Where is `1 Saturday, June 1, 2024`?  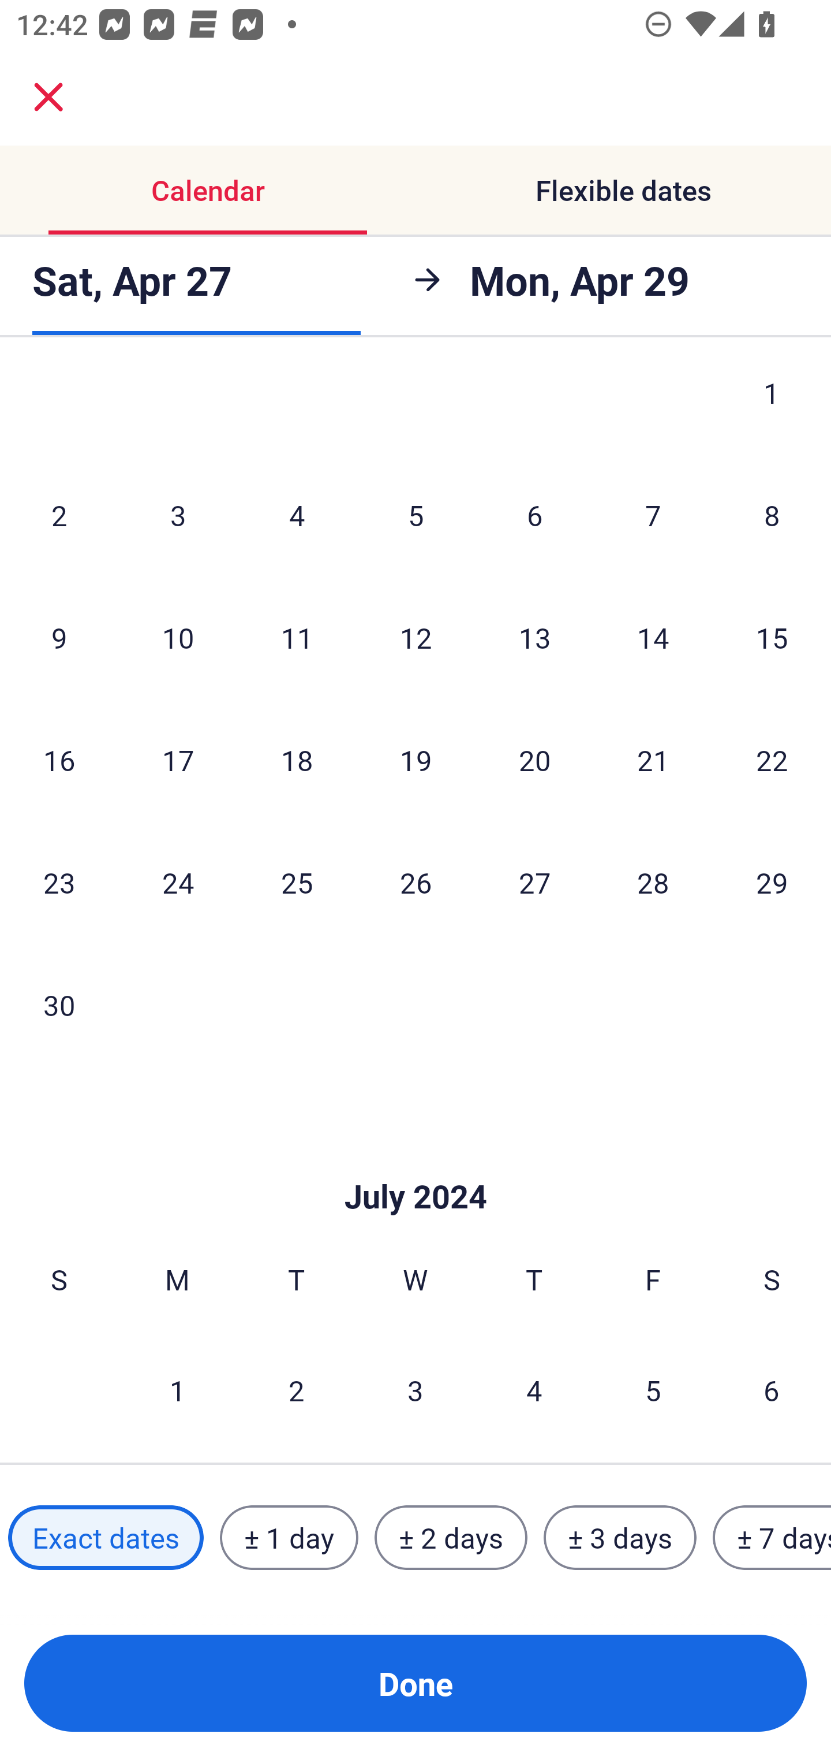
1 Saturday, June 1, 2024 is located at coordinates (772, 411).